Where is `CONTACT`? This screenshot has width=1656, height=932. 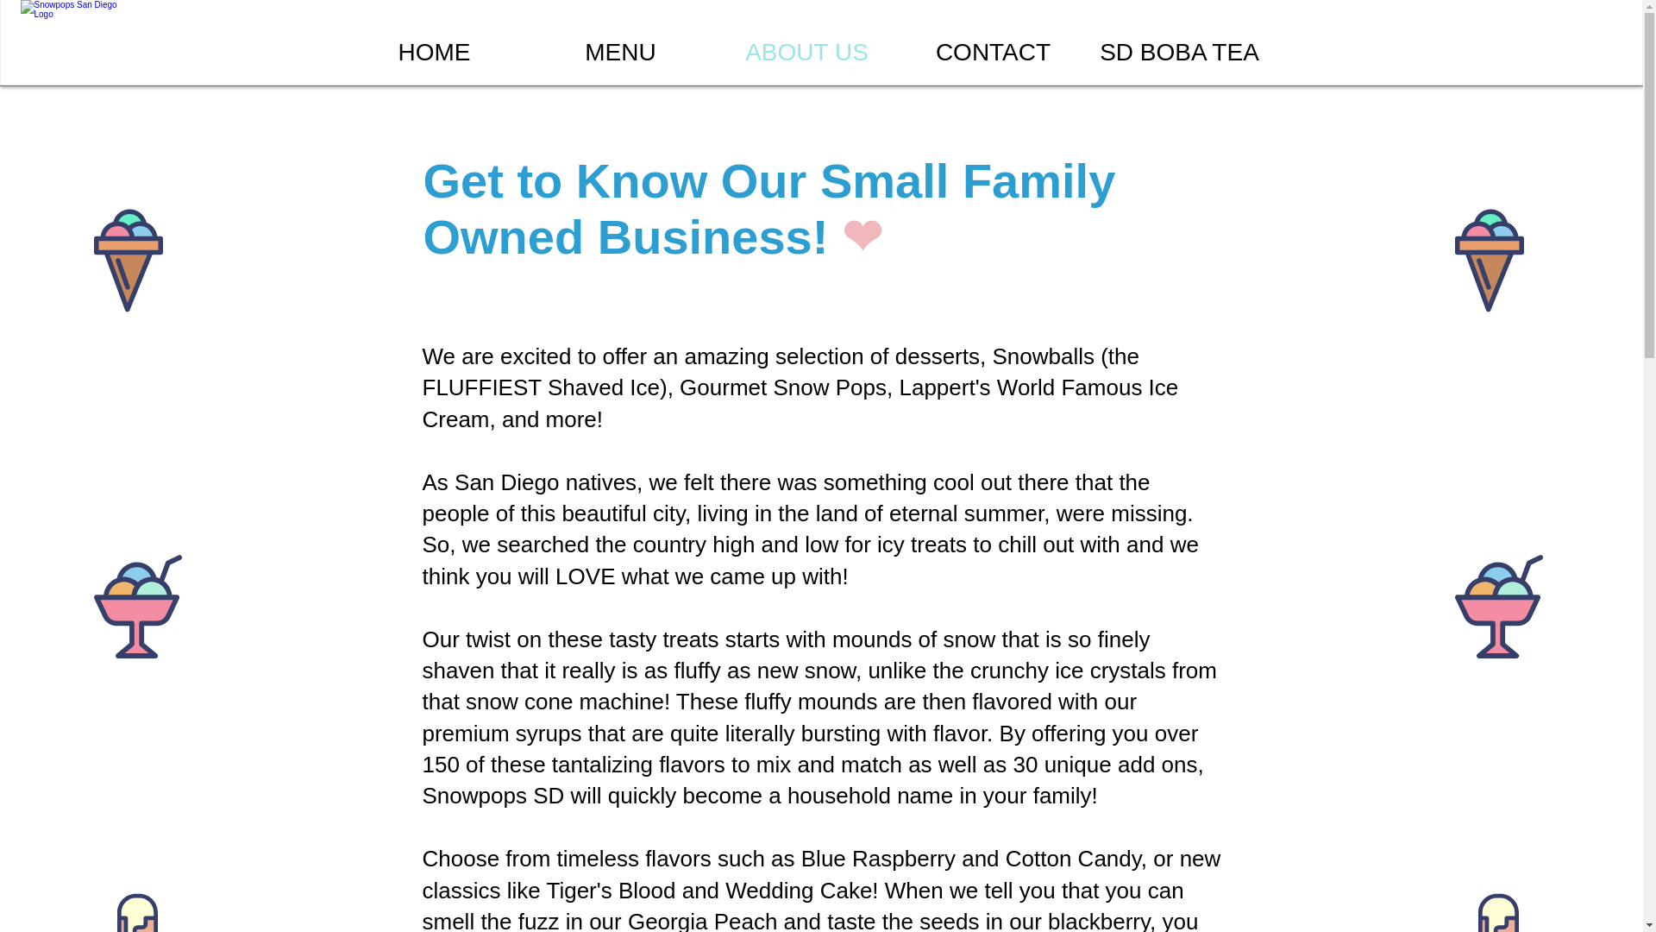 CONTACT is located at coordinates (994, 52).